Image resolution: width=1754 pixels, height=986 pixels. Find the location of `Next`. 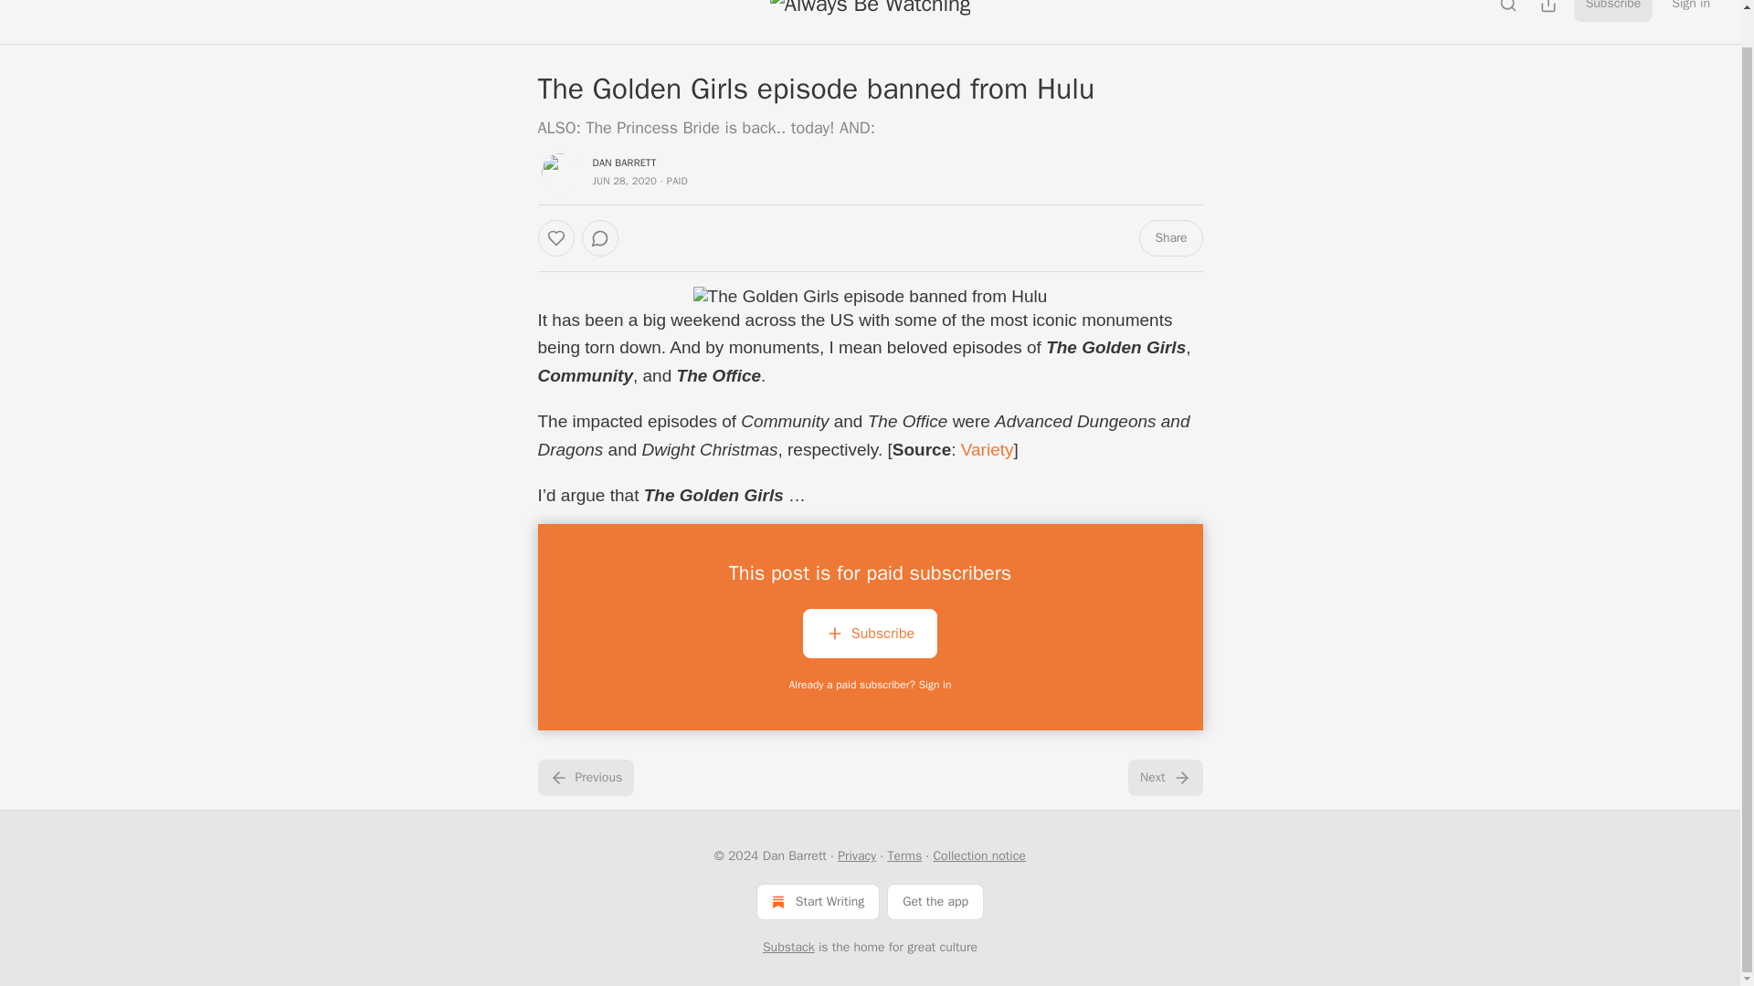

Next is located at coordinates (1164, 777).